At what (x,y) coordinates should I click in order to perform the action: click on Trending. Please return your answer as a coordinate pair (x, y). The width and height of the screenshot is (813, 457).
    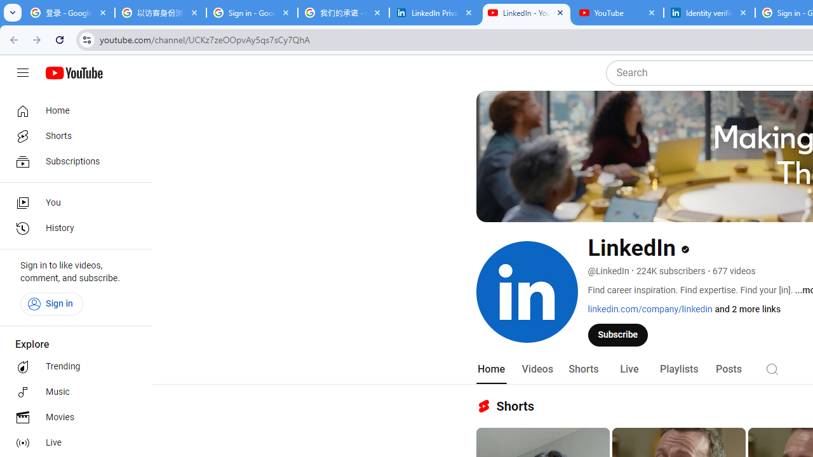
    Looking at the image, I should click on (72, 367).